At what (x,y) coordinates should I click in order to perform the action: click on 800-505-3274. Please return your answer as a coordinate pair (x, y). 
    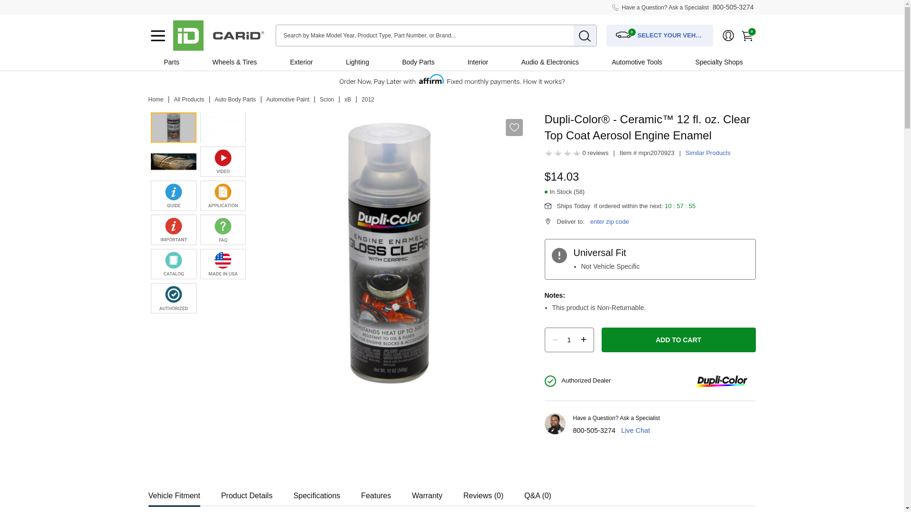
    Looking at the image, I should click on (733, 7).